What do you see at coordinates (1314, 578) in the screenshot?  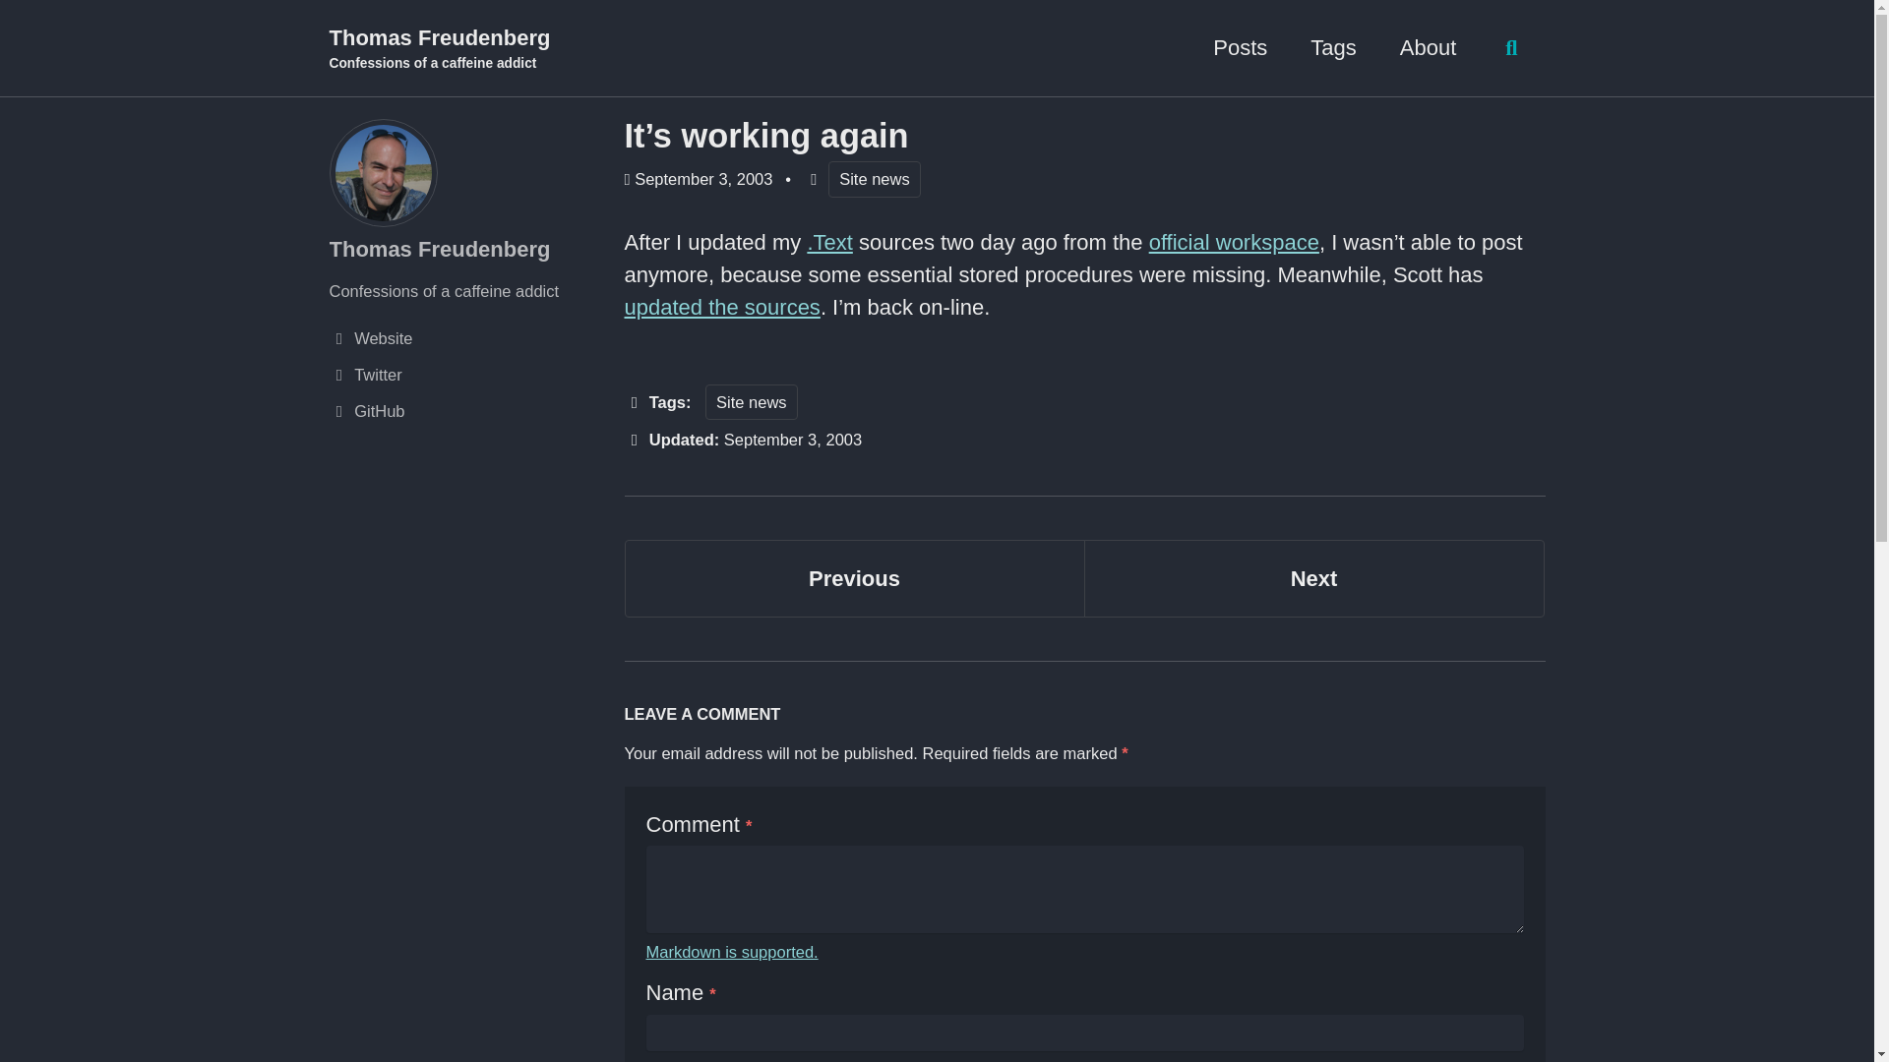 I see `GitHub` at bounding box center [1314, 578].